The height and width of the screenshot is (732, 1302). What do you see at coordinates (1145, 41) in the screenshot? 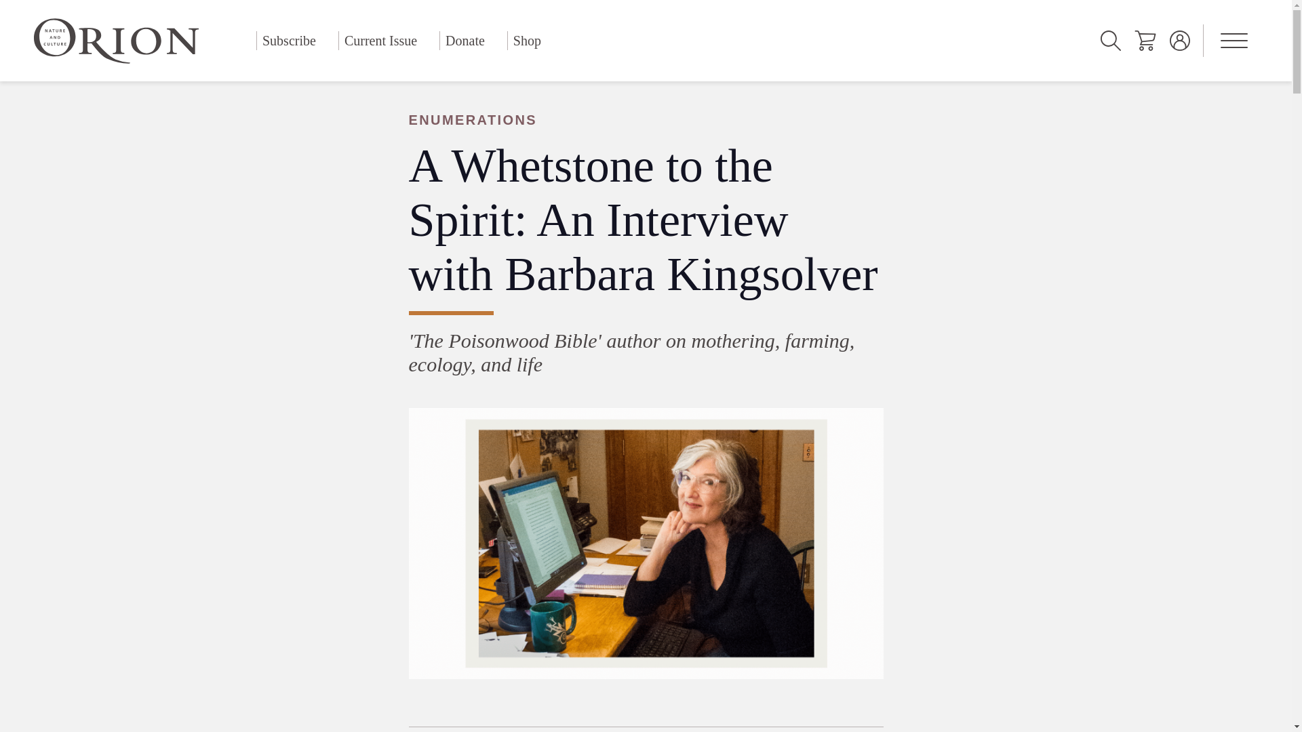
I see `Cart` at bounding box center [1145, 41].